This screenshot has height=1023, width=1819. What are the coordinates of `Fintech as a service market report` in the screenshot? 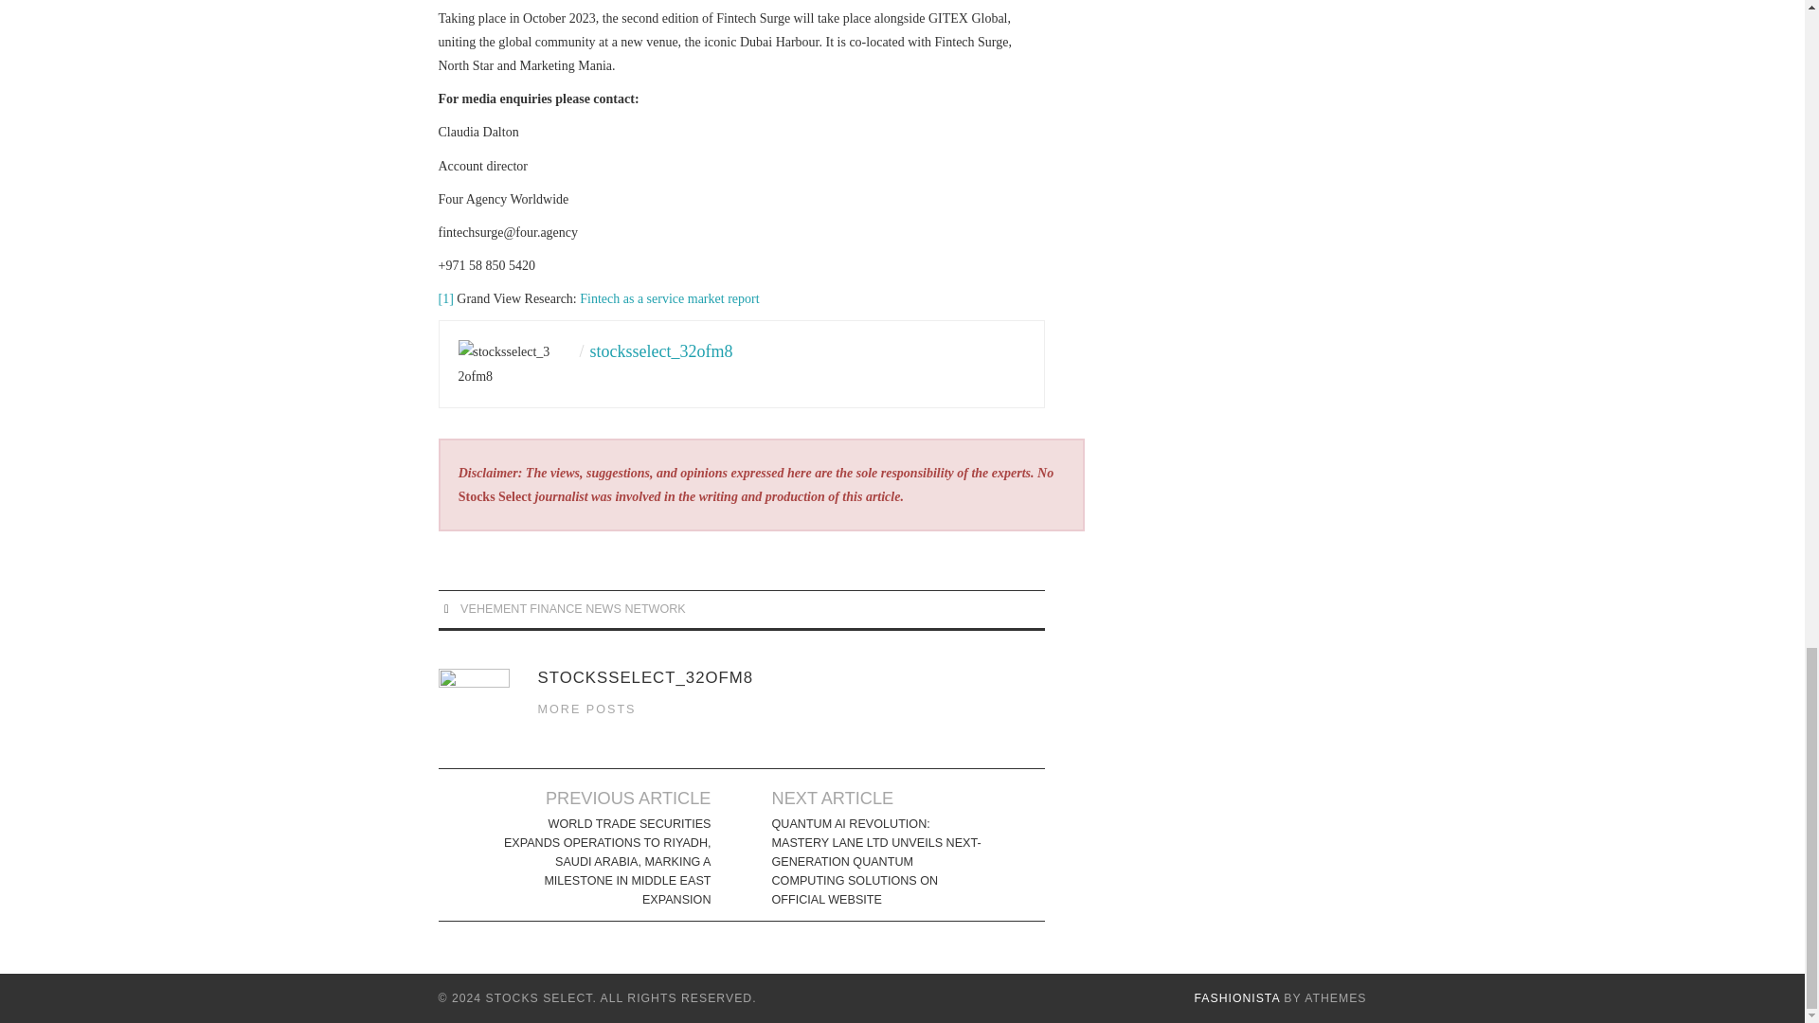 It's located at (669, 297).